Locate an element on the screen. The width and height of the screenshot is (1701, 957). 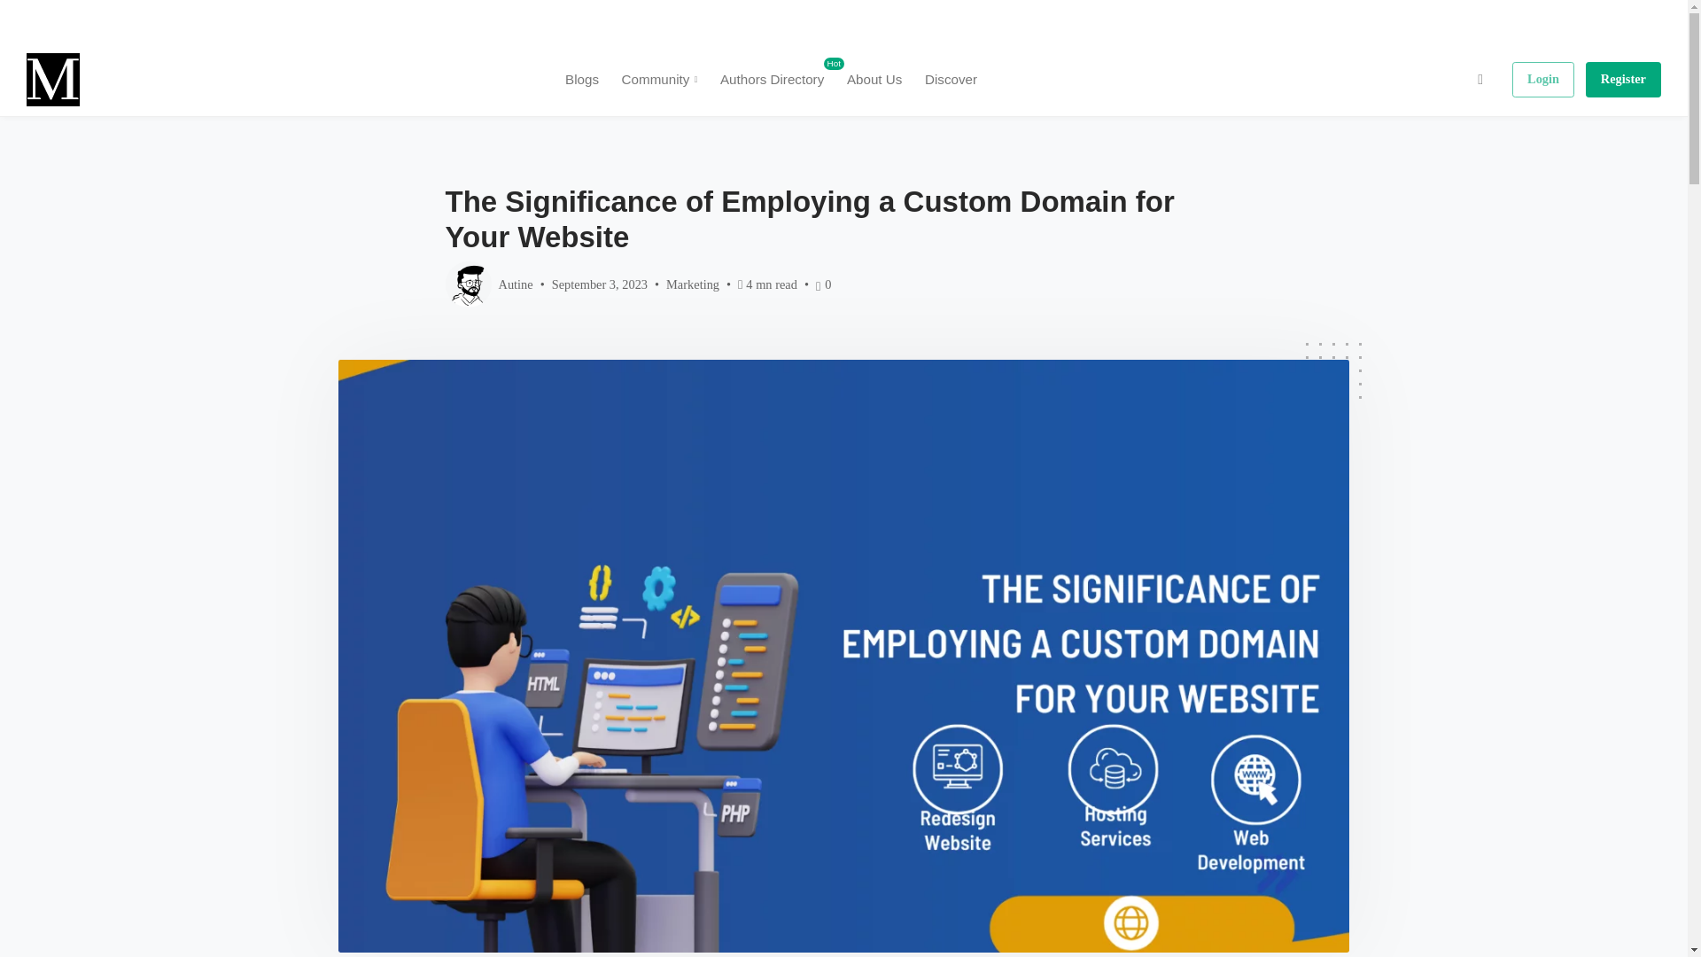
Community is located at coordinates (772, 78).